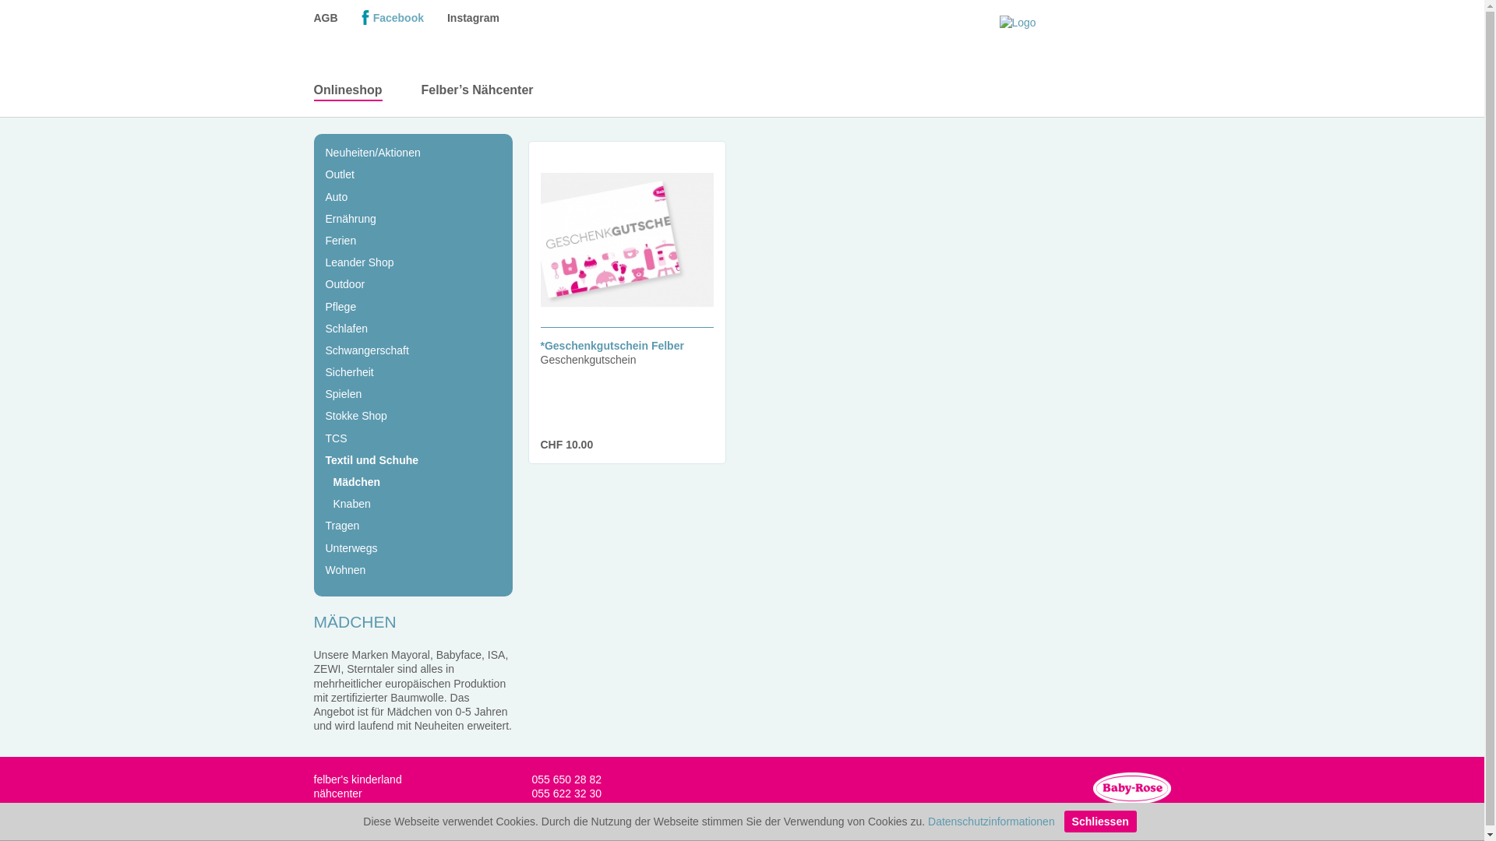 The image size is (1496, 841). I want to click on Auto, so click(337, 197).